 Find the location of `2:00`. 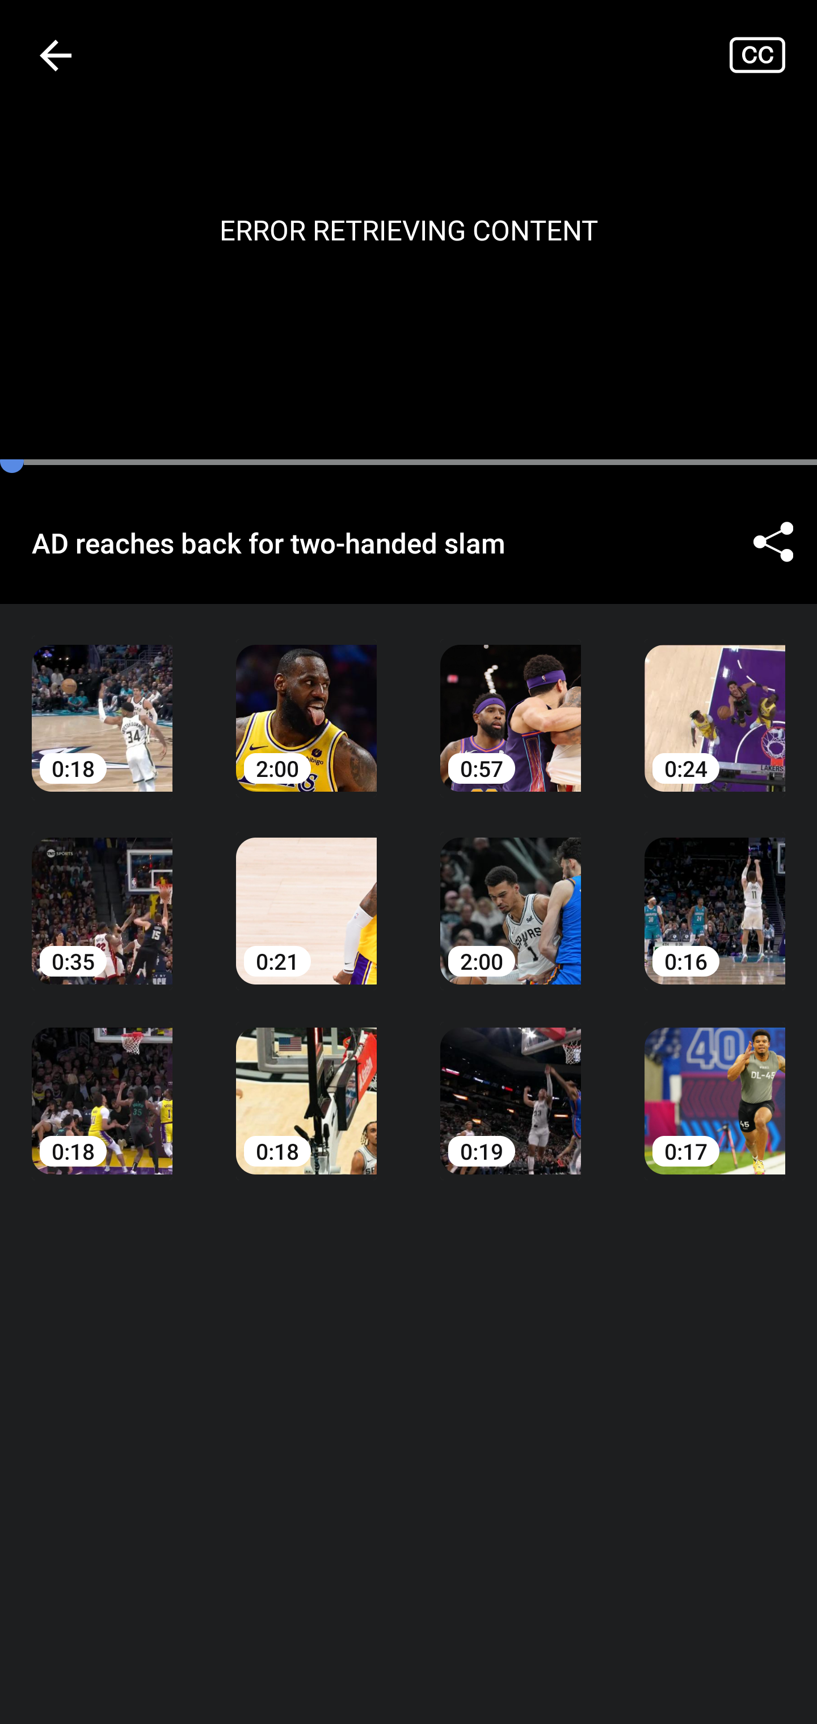

2:00 is located at coordinates (306, 702).